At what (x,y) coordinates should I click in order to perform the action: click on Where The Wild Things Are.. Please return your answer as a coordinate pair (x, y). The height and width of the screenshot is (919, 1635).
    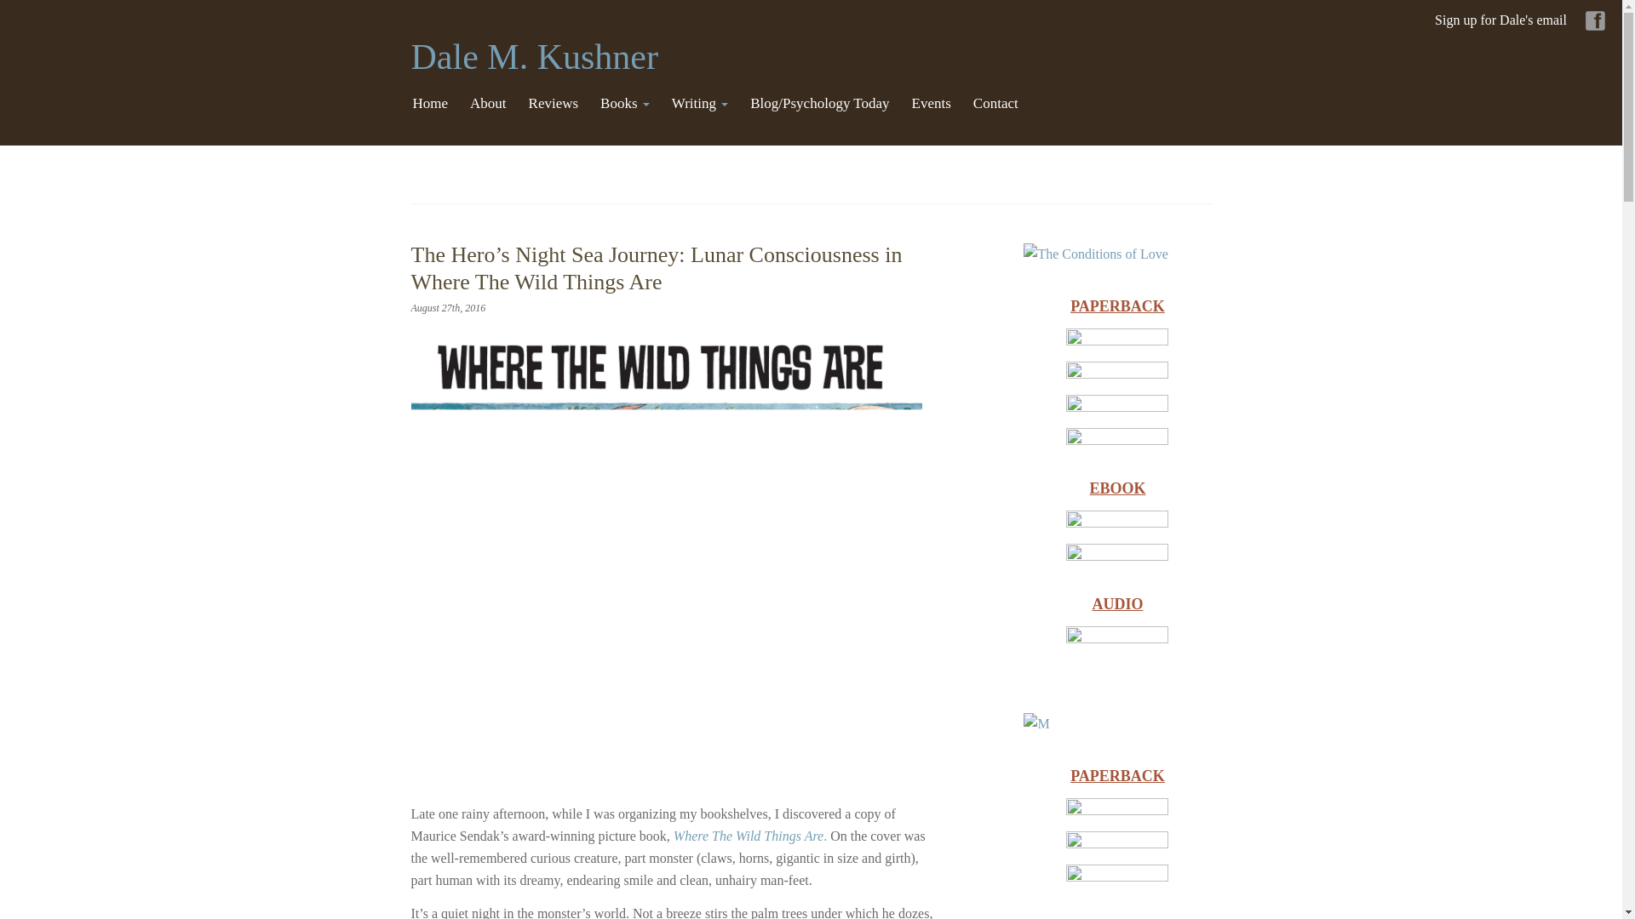
    Looking at the image, I should click on (750, 836).